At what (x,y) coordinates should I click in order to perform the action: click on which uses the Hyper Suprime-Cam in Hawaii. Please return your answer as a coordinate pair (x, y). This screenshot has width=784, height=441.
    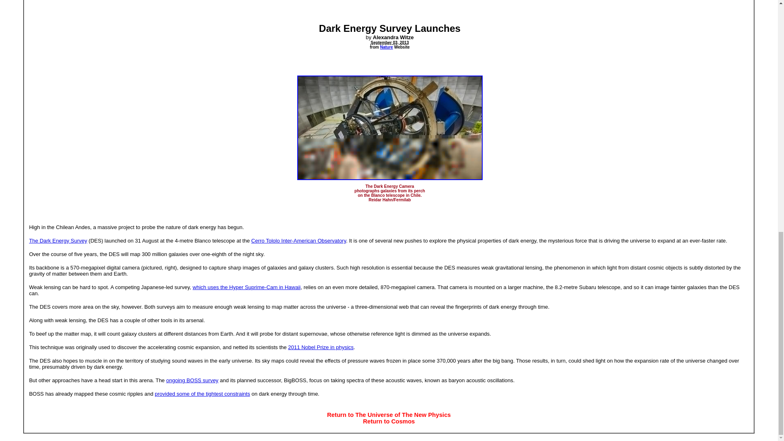
    Looking at the image, I should click on (247, 287).